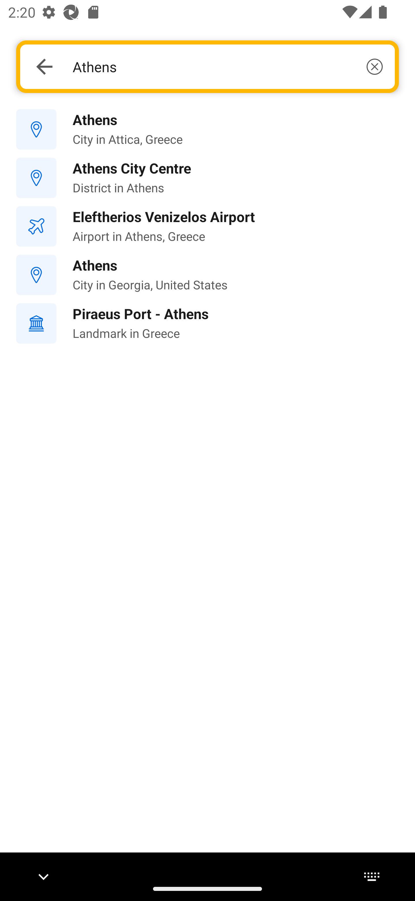 This screenshot has height=901, width=415. What do you see at coordinates (207, 275) in the screenshot?
I see `Athens City in Georgia, United States` at bounding box center [207, 275].